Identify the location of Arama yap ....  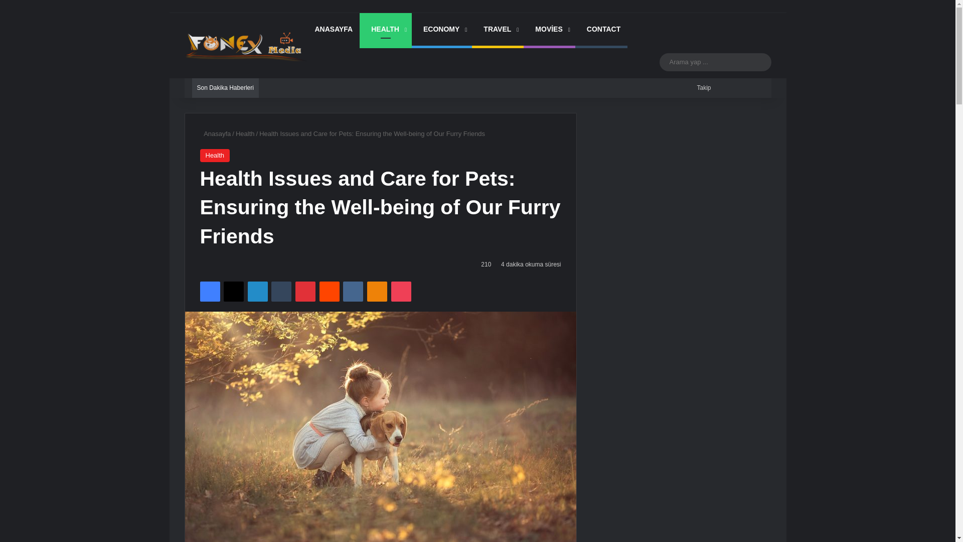
(715, 62).